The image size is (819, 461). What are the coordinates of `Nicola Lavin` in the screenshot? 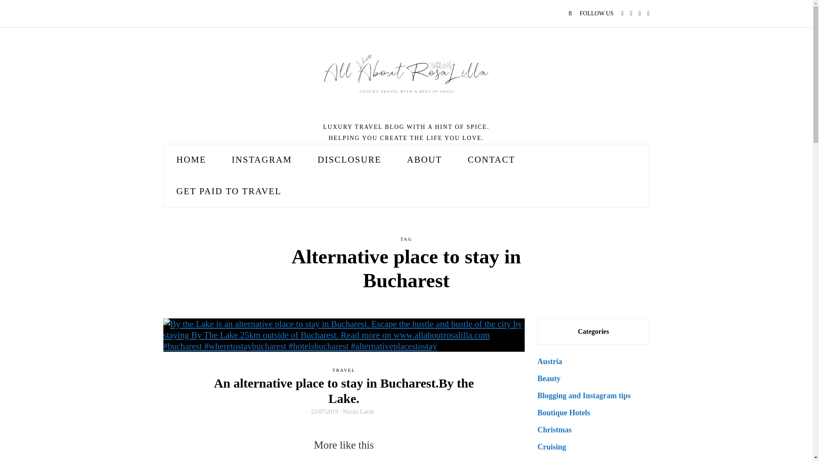 It's located at (357, 411).